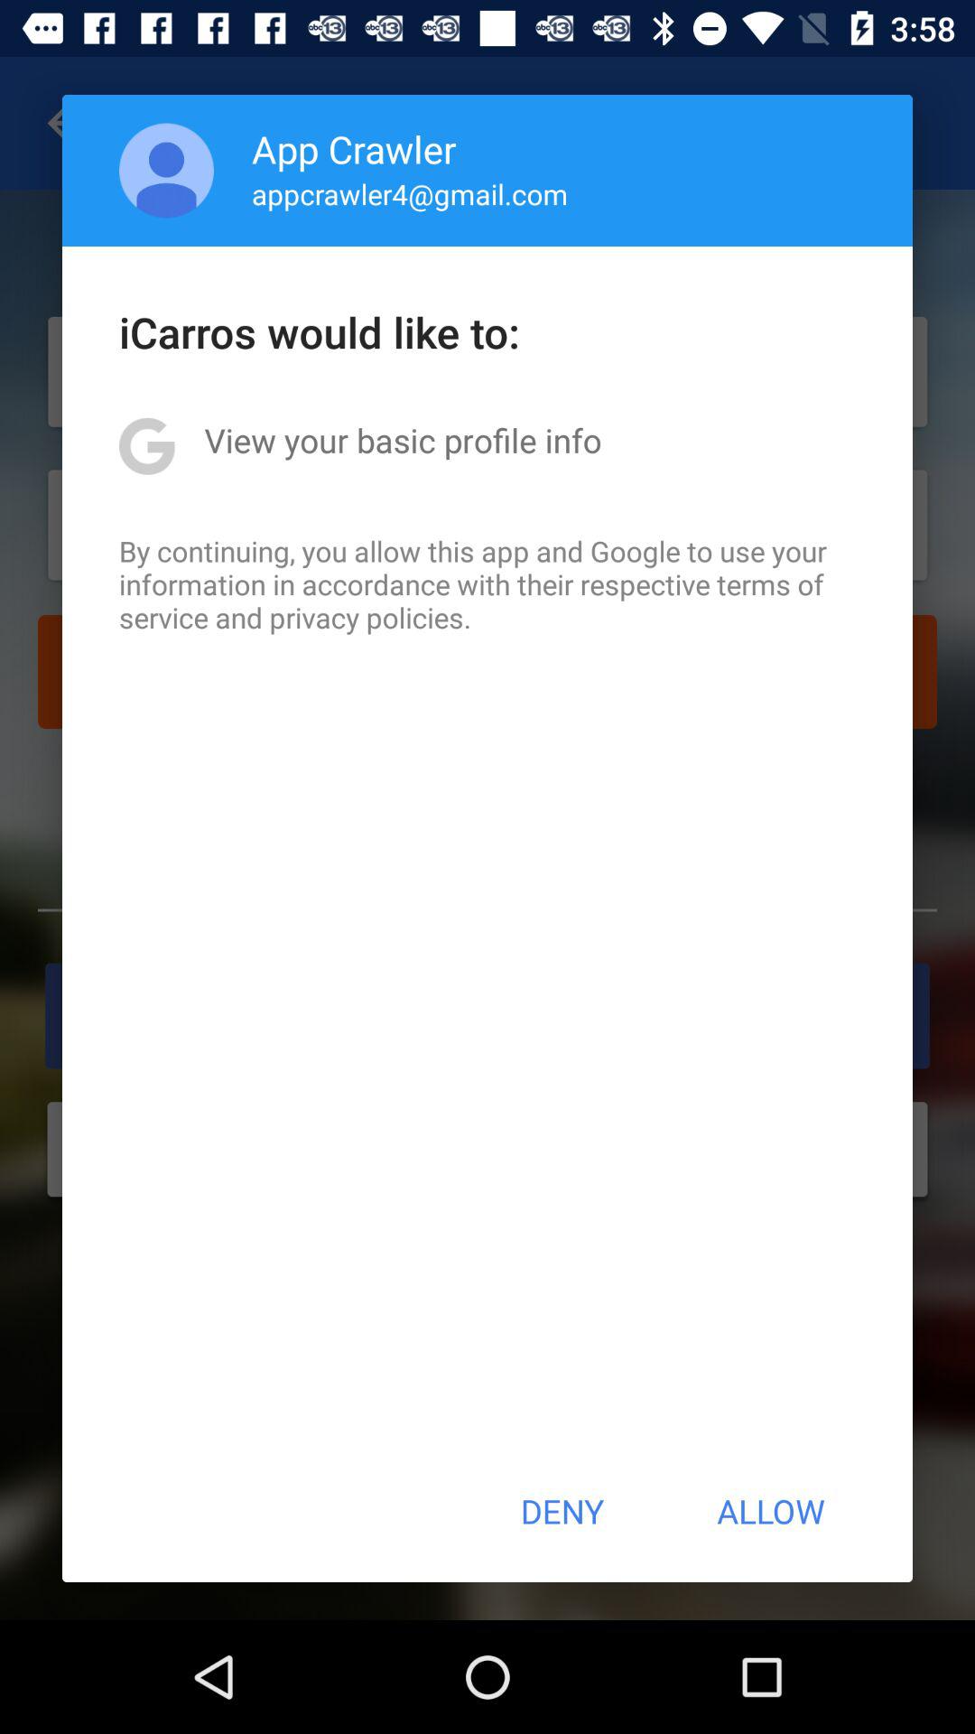  What do you see at coordinates (403, 440) in the screenshot?
I see `click item below icarros would like icon` at bounding box center [403, 440].